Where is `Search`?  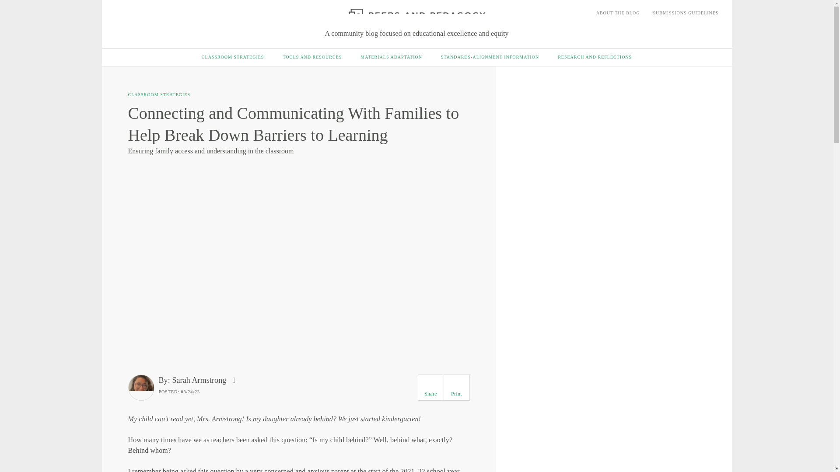
Search is located at coordinates (716, 21).